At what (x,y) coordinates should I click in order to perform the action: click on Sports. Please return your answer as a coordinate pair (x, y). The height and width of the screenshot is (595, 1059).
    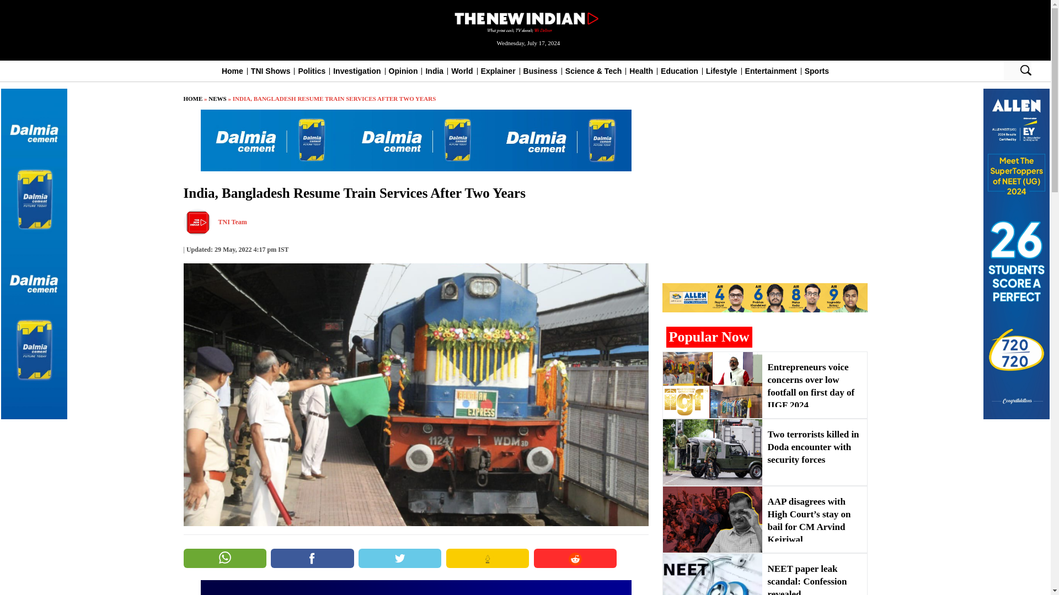
    Looking at the image, I should click on (817, 71).